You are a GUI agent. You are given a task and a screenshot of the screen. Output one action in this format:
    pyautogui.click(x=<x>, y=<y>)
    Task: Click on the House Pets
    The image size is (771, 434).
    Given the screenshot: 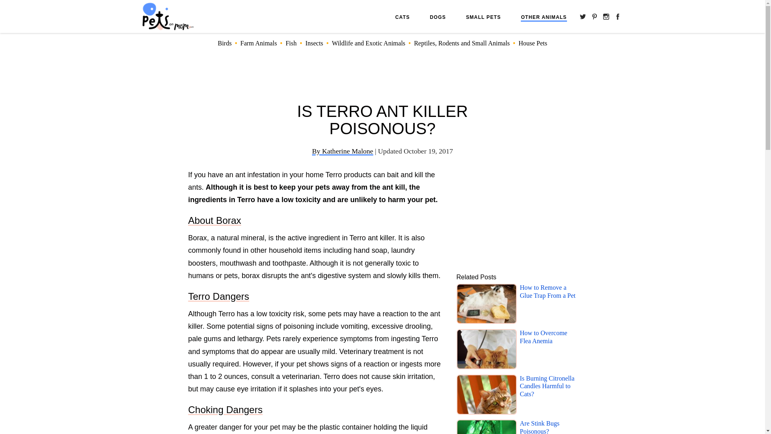 What is the action you would take?
    pyautogui.click(x=532, y=43)
    